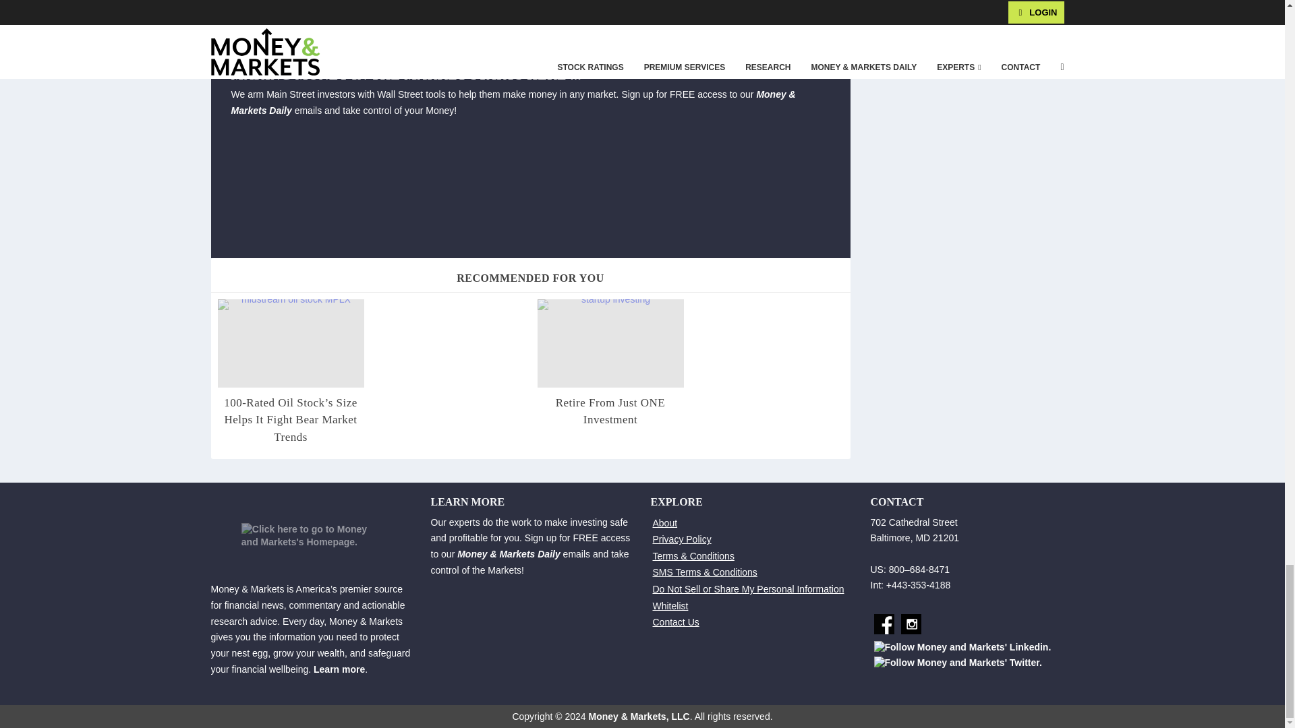 This screenshot has width=1295, height=728. What do you see at coordinates (339, 669) in the screenshot?
I see `Learn more` at bounding box center [339, 669].